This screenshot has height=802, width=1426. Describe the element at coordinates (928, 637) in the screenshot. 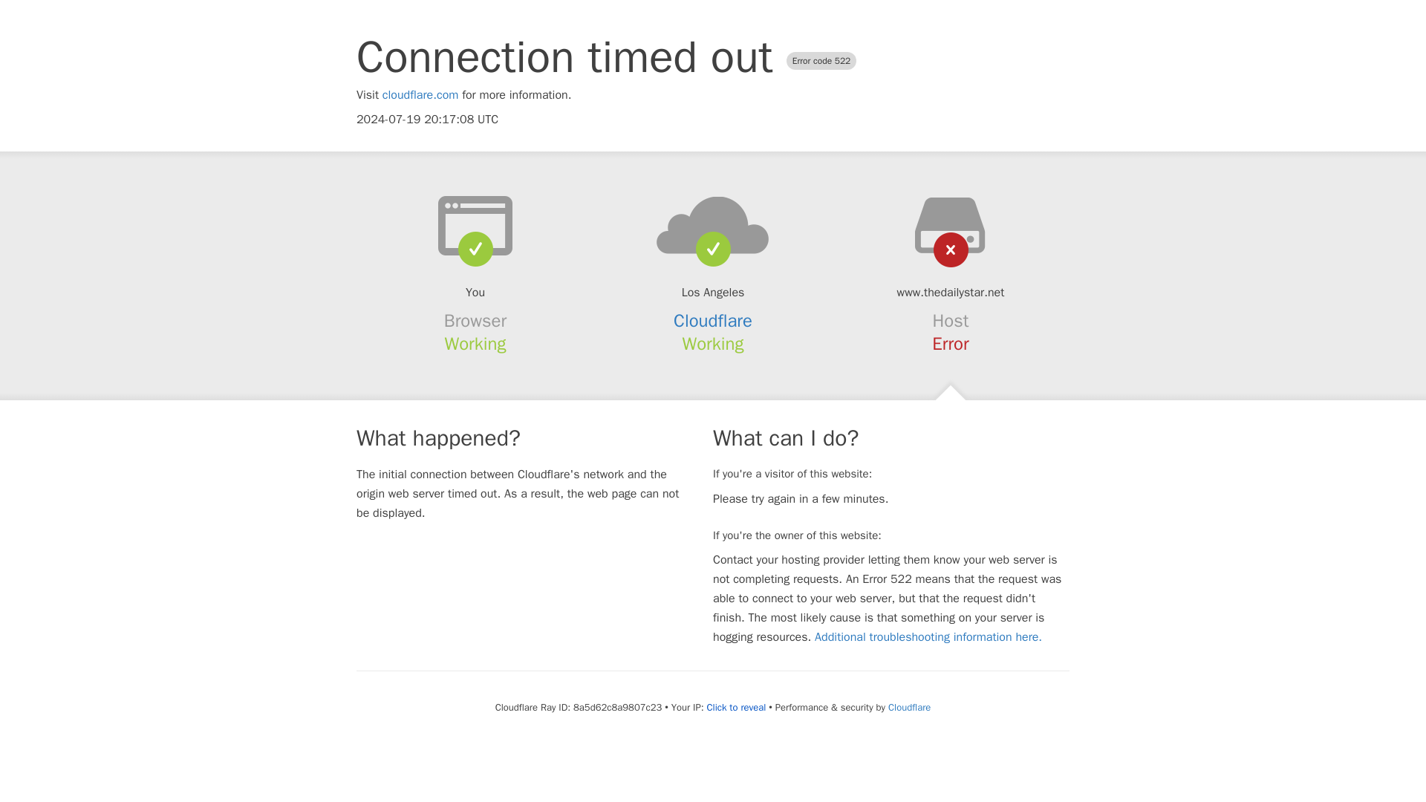

I see `Additional troubleshooting information here.` at that location.